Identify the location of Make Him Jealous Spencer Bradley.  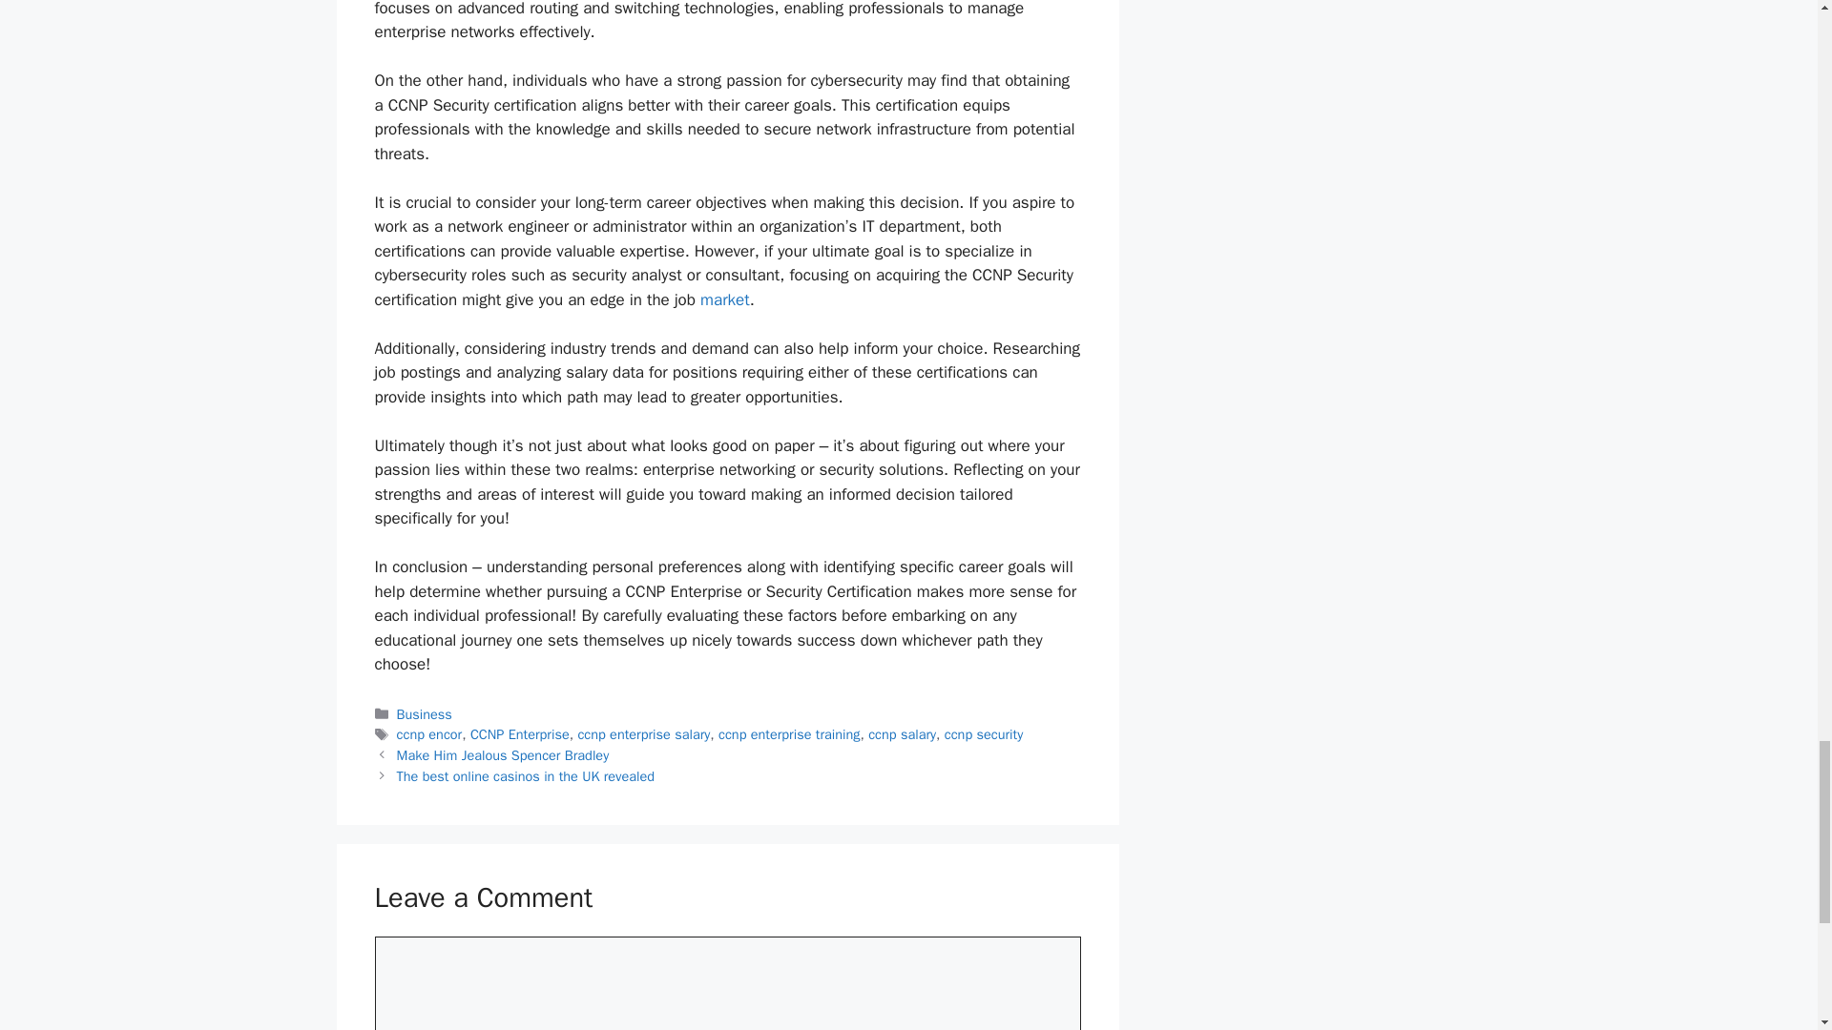
(504, 755).